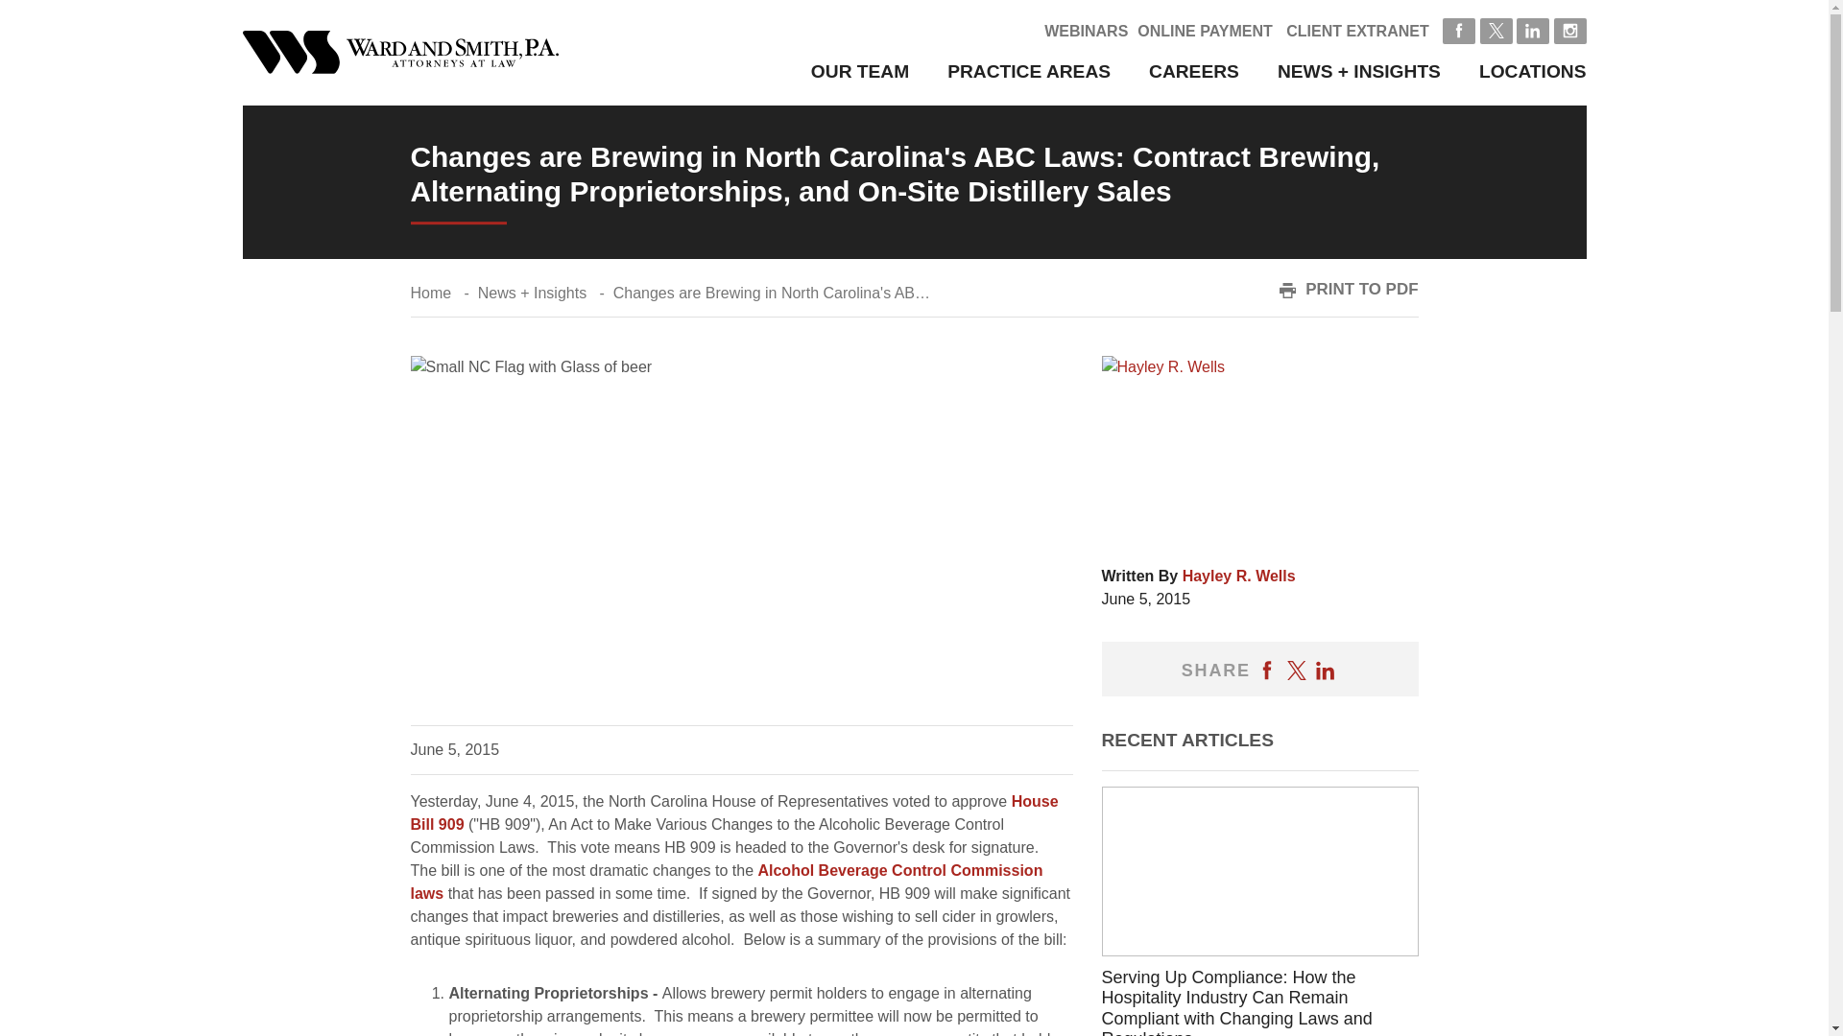  I want to click on Alcohol Beverage Control Commission laws, so click(727, 881).